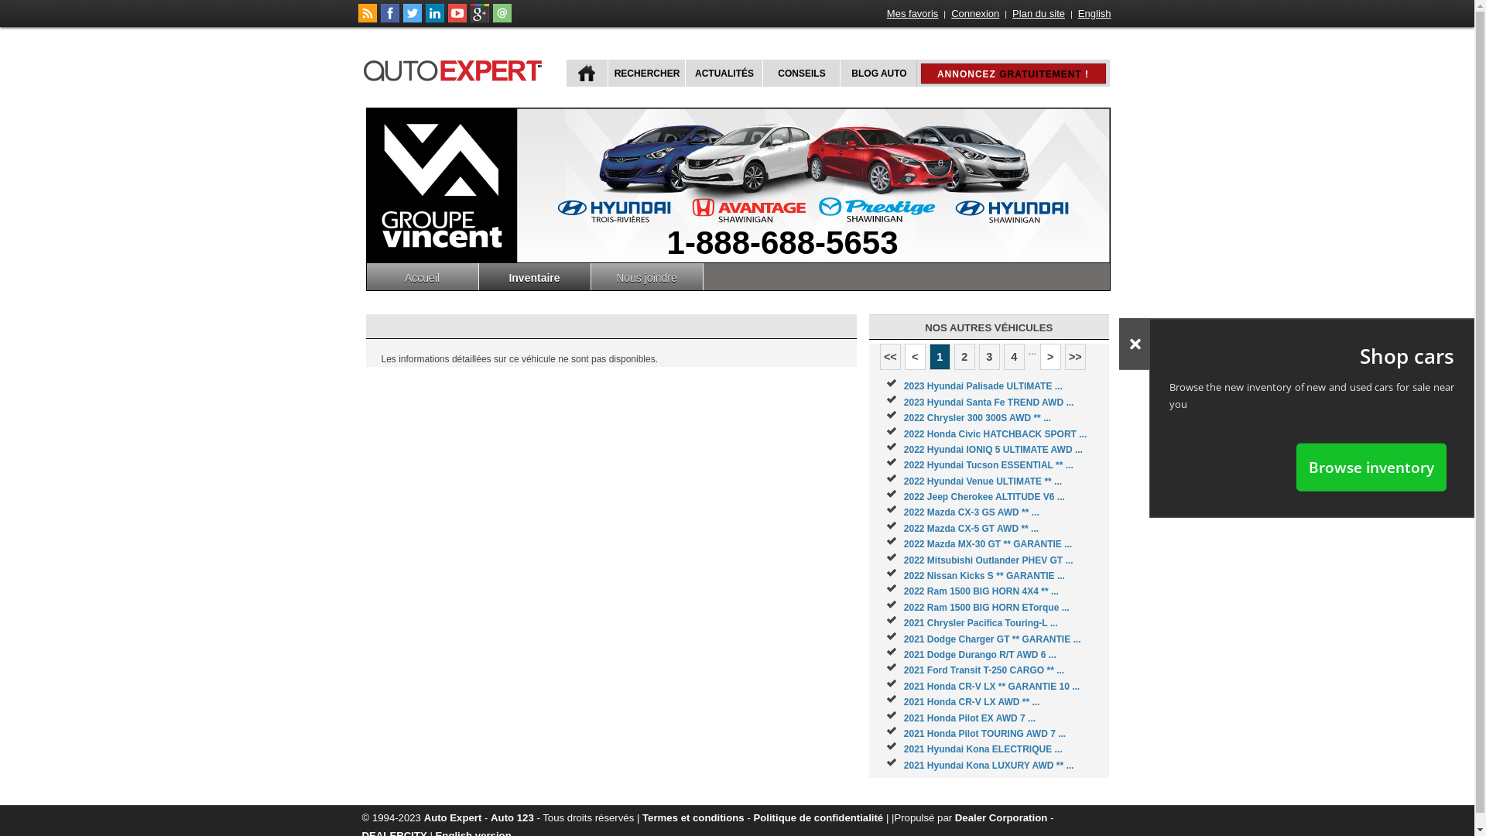 The image size is (1486, 836). Describe the element at coordinates (994, 450) in the screenshot. I see `2022 Hyundai IONIQ 5 ULTIMATE AWD ...` at that location.